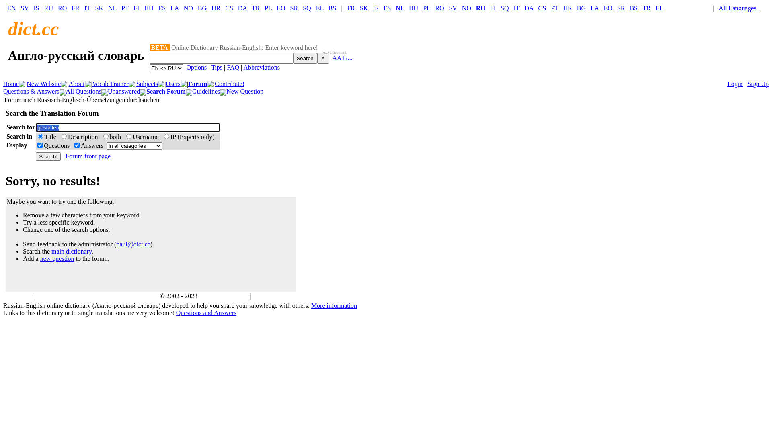 The height and width of the screenshot is (434, 772). Describe the element at coordinates (741, 8) in the screenshot. I see `All Languages ` at that location.